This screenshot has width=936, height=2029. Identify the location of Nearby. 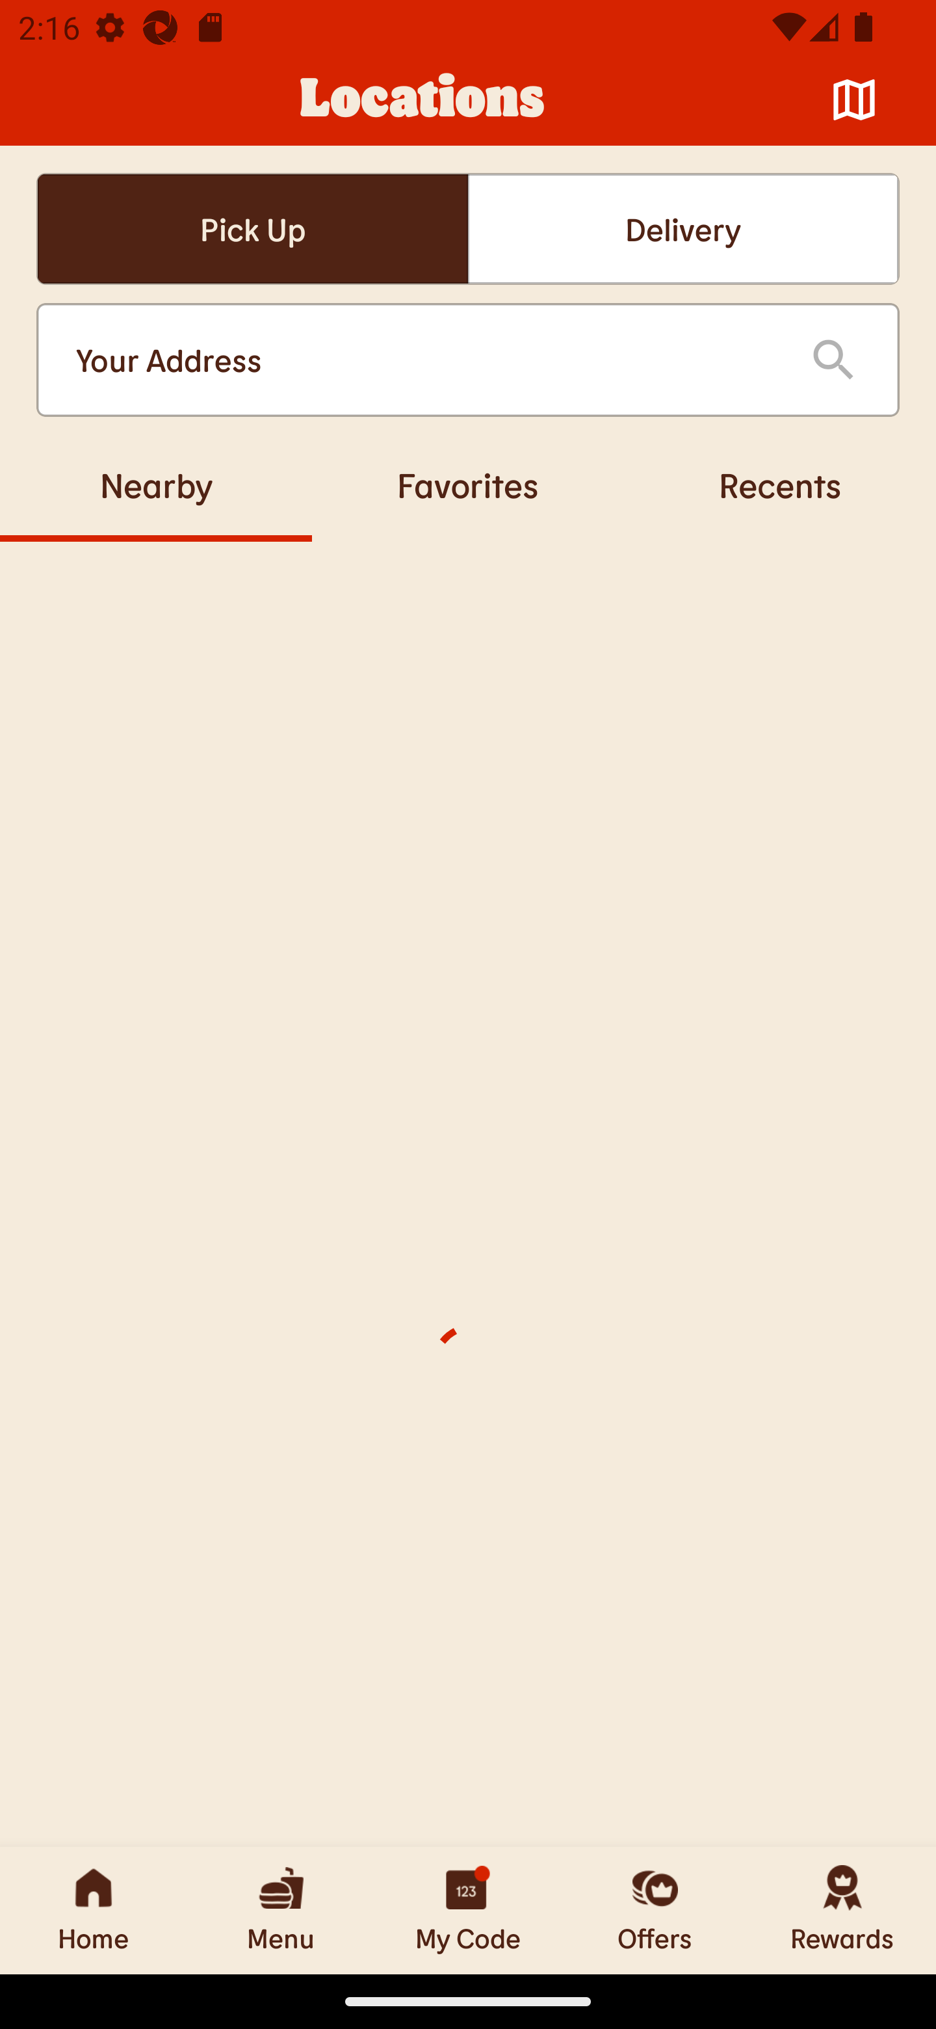
(156, 484).